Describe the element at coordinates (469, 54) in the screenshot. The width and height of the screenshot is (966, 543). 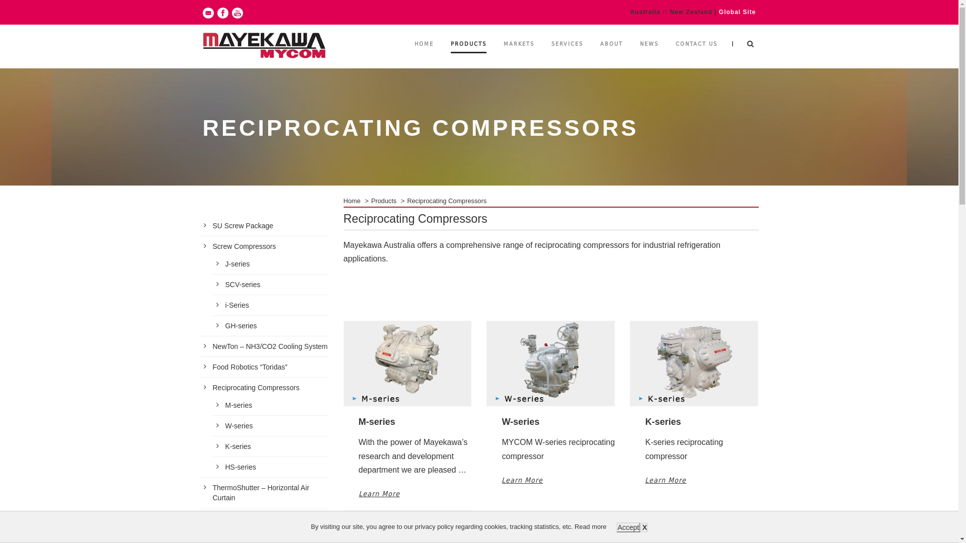
I see `PRODUCTS` at that location.